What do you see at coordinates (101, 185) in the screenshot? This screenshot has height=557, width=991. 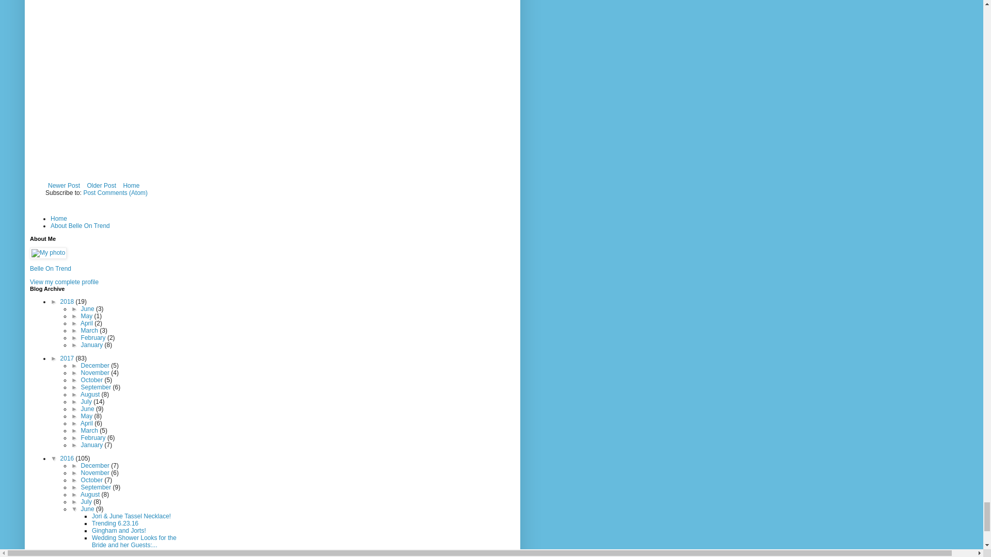 I see `Older Post` at bounding box center [101, 185].